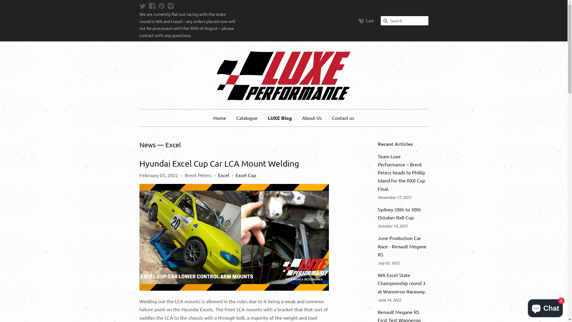 The height and width of the screenshot is (322, 572). Describe the element at coordinates (219, 163) in the screenshot. I see `Hyundai Excel Cup Car LCA Mount Welding` at that location.